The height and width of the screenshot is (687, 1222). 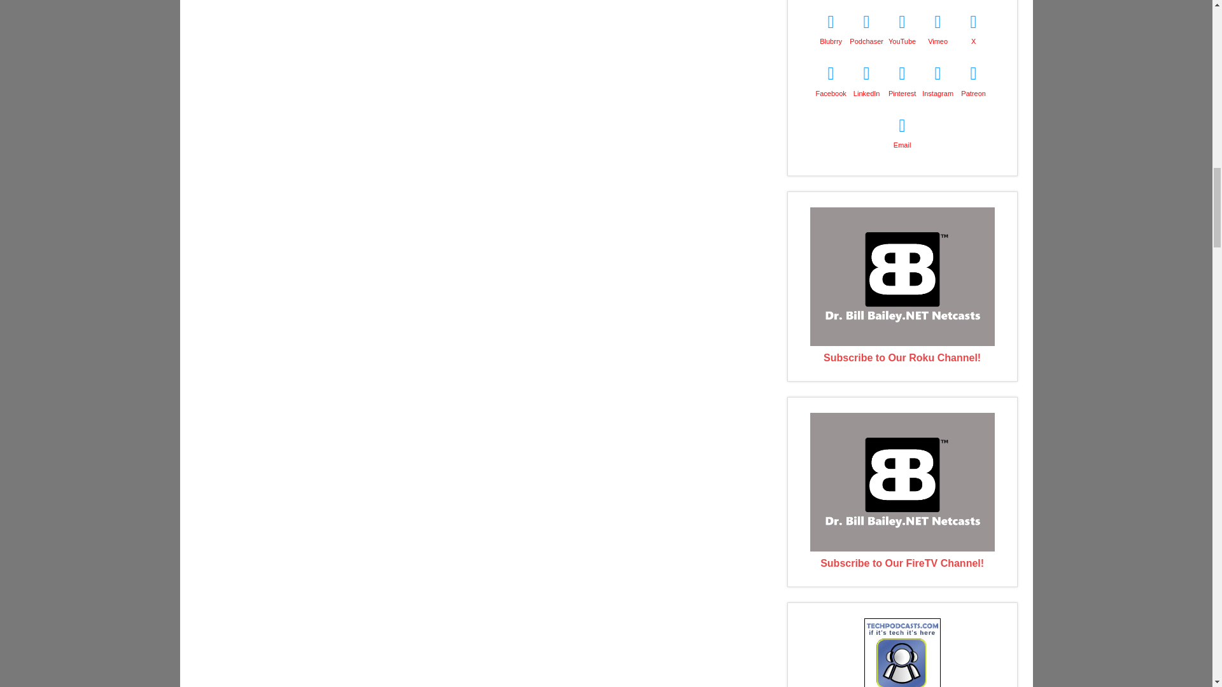 What do you see at coordinates (938, 1) in the screenshot?
I see `TuneIn` at bounding box center [938, 1].